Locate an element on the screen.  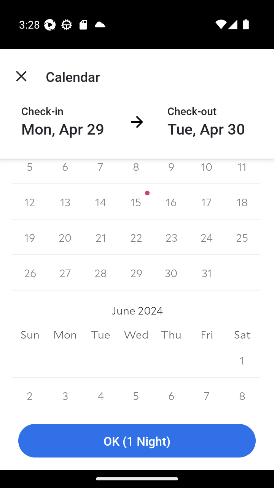
6 6 June 2024 is located at coordinates (171, 395).